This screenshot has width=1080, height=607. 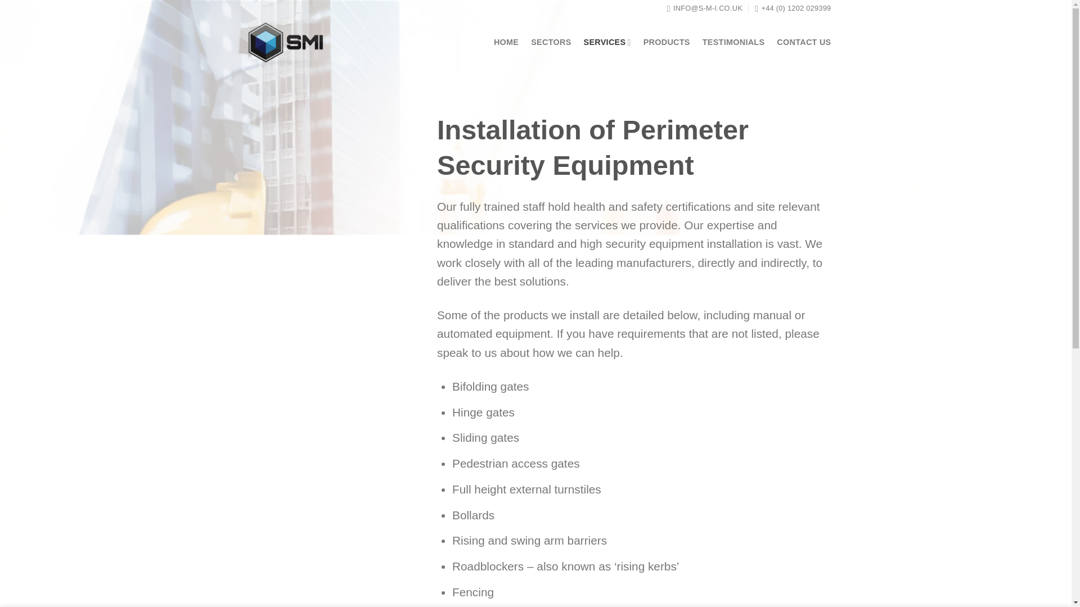 What do you see at coordinates (803, 43) in the screenshot?
I see `CONTACT US` at bounding box center [803, 43].